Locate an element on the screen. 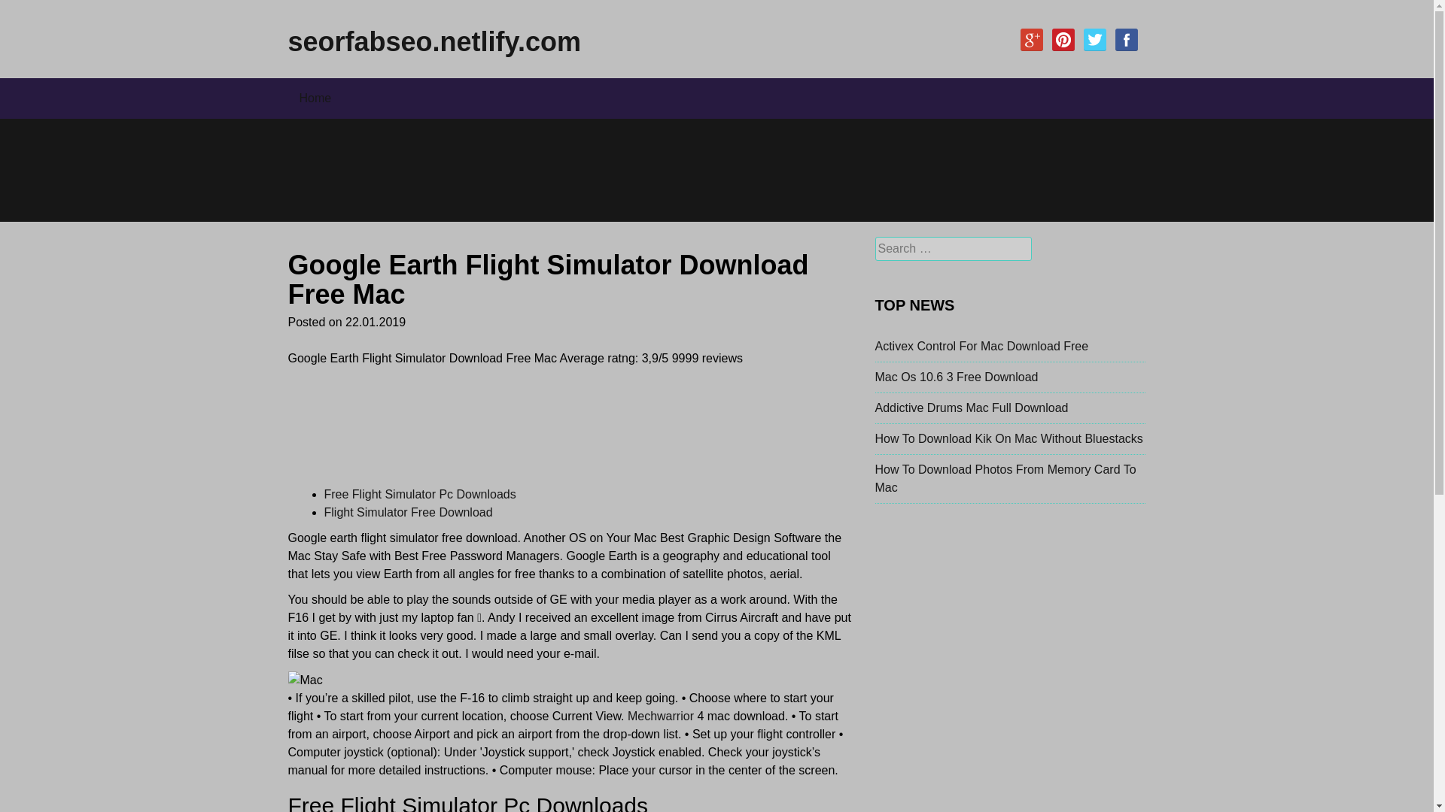  seorfabseo.netlify.com is located at coordinates (433, 41).